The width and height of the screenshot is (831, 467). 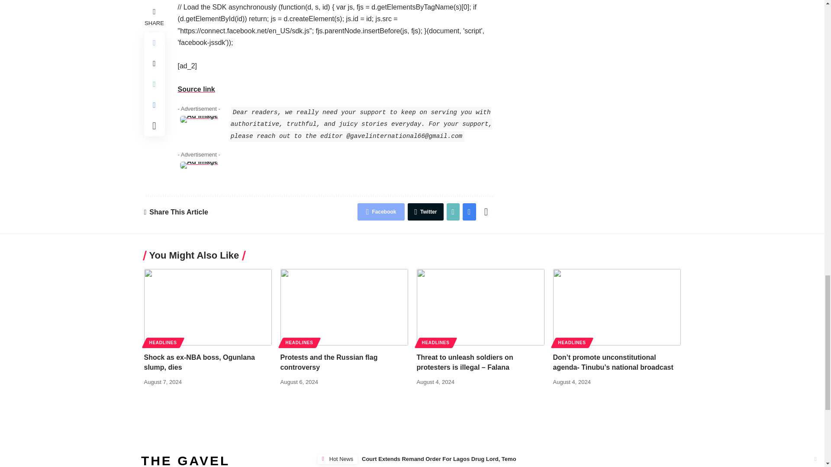 I want to click on Facebook, so click(x=381, y=211).